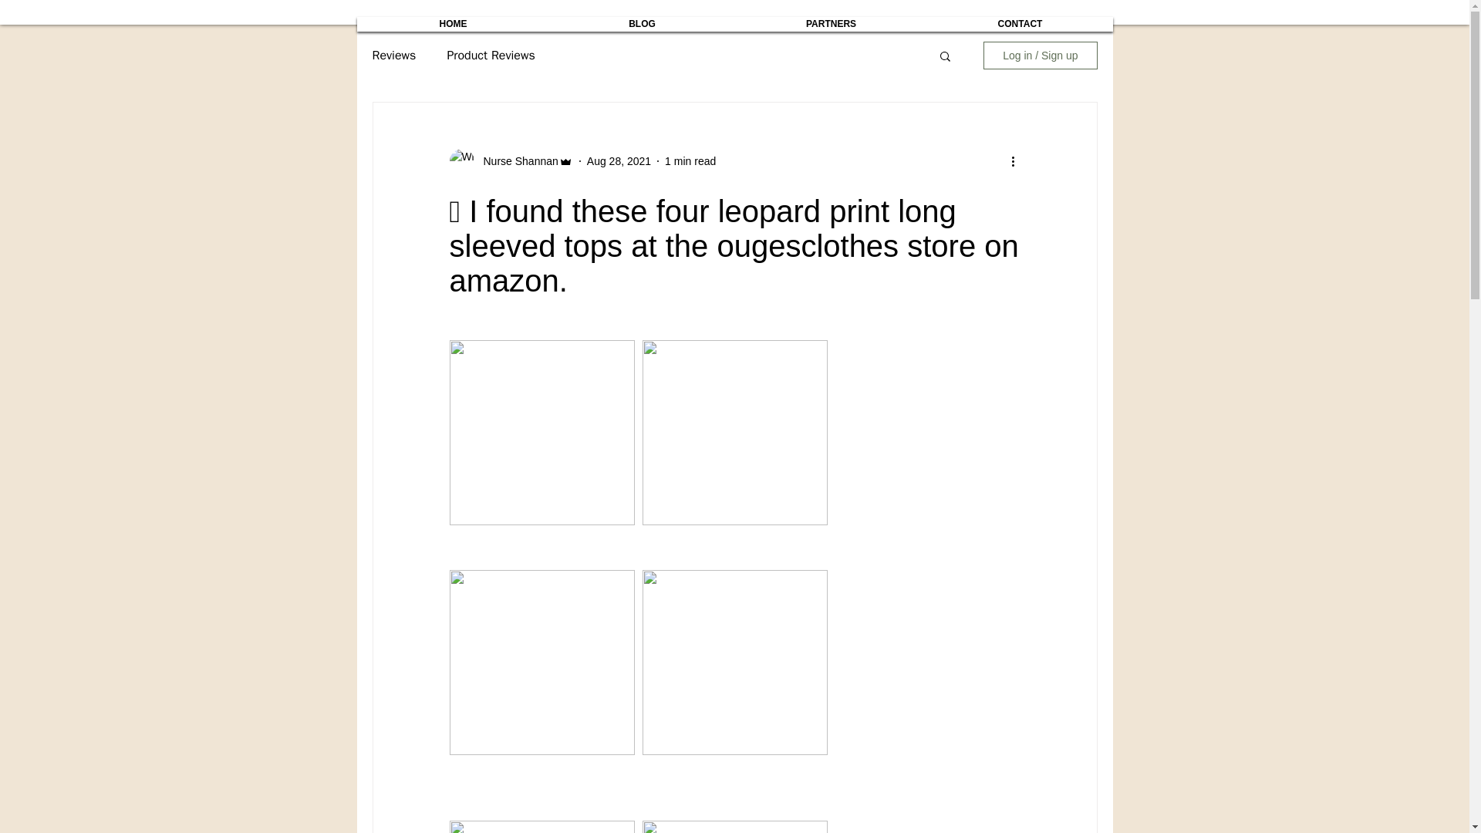 This screenshot has width=1481, height=833. What do you see at coordinates (619, 160) in the screenshot?
I see `Aug 28, 2021` at bounding box center [619, 160].